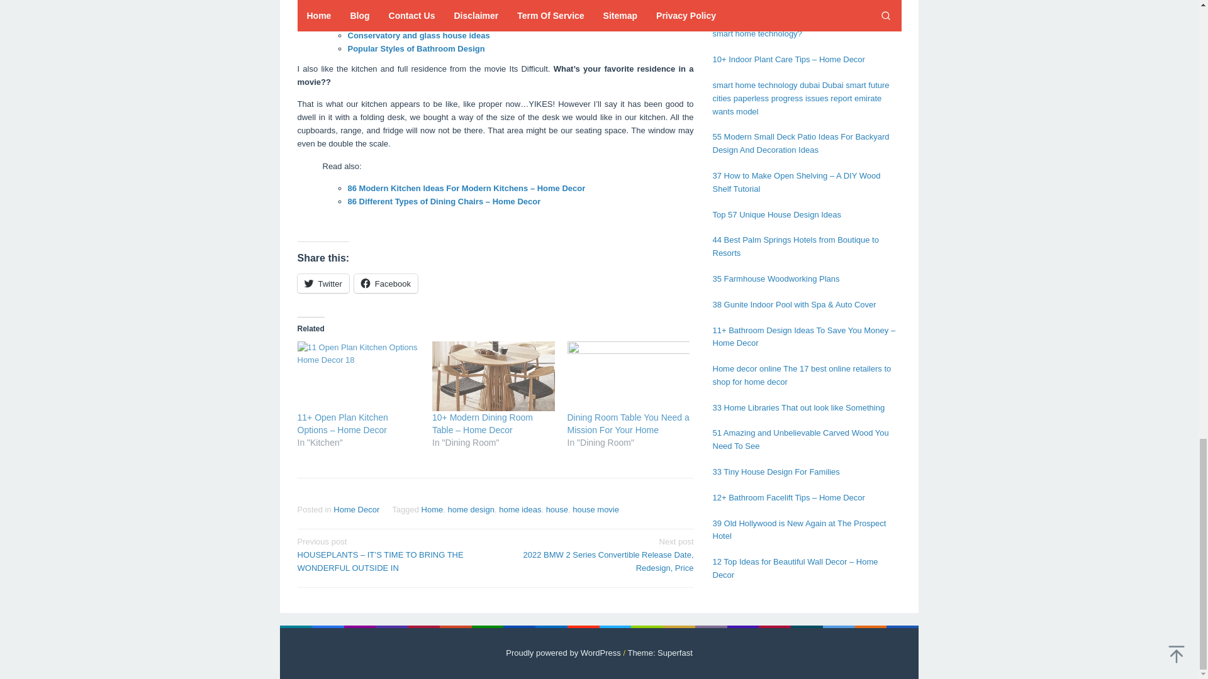 This screenshot has height=679, width=1208. What do you see at coordinates (356, 509) in the screenshot?
I see `Home Decor` at bounding box center [356, 509].